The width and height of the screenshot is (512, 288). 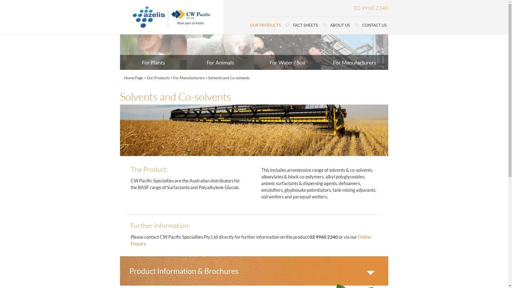 I want to click on ABOUT US, so click(x=339, y=25).